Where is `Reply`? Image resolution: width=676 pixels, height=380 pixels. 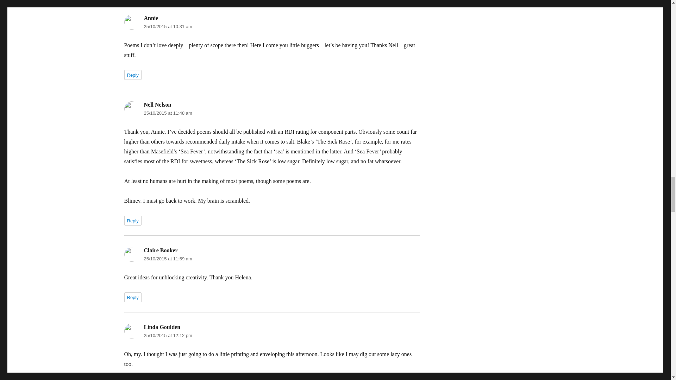 Reply is located at coordinates (132, 379).